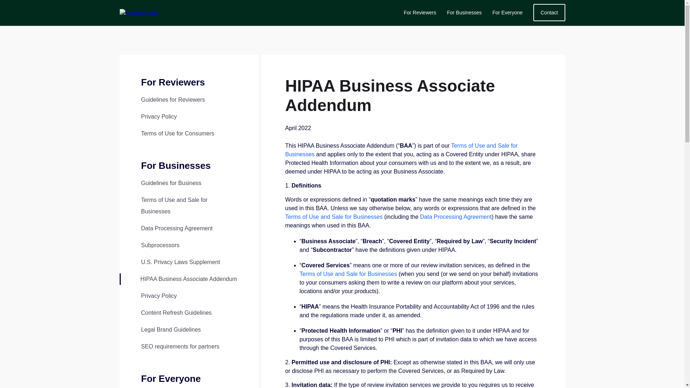 The width and height of the screenshot is (690, 388). Describe the element at coordinates (176, 228) in the screenshot. I see `Data Processing Agreement` at that location.